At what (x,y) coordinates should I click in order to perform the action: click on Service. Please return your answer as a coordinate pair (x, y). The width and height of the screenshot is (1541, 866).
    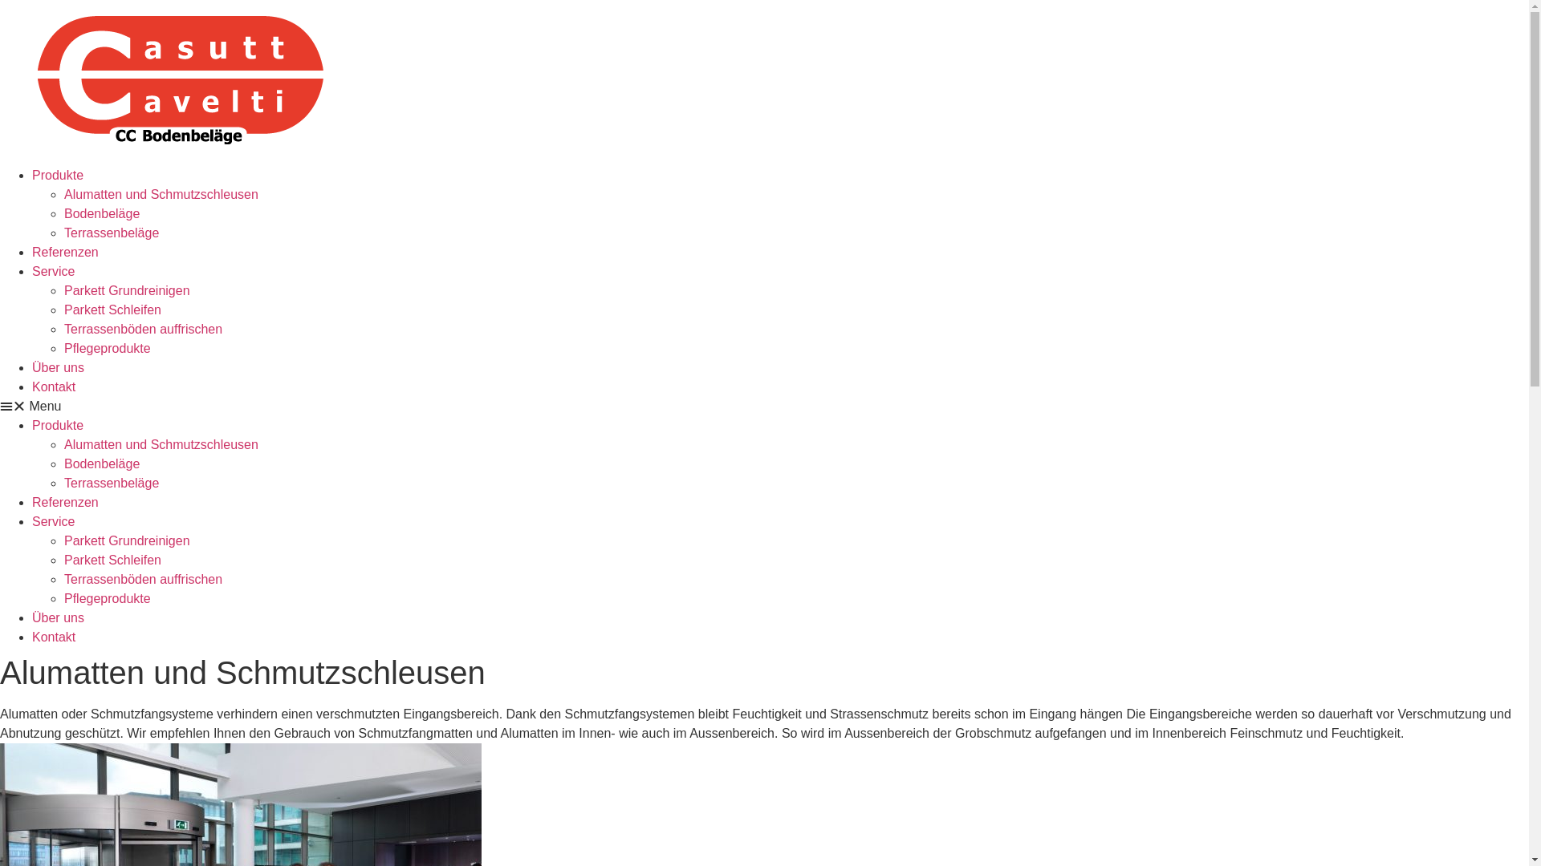
    Looking at the image, I should click on (53, 521).